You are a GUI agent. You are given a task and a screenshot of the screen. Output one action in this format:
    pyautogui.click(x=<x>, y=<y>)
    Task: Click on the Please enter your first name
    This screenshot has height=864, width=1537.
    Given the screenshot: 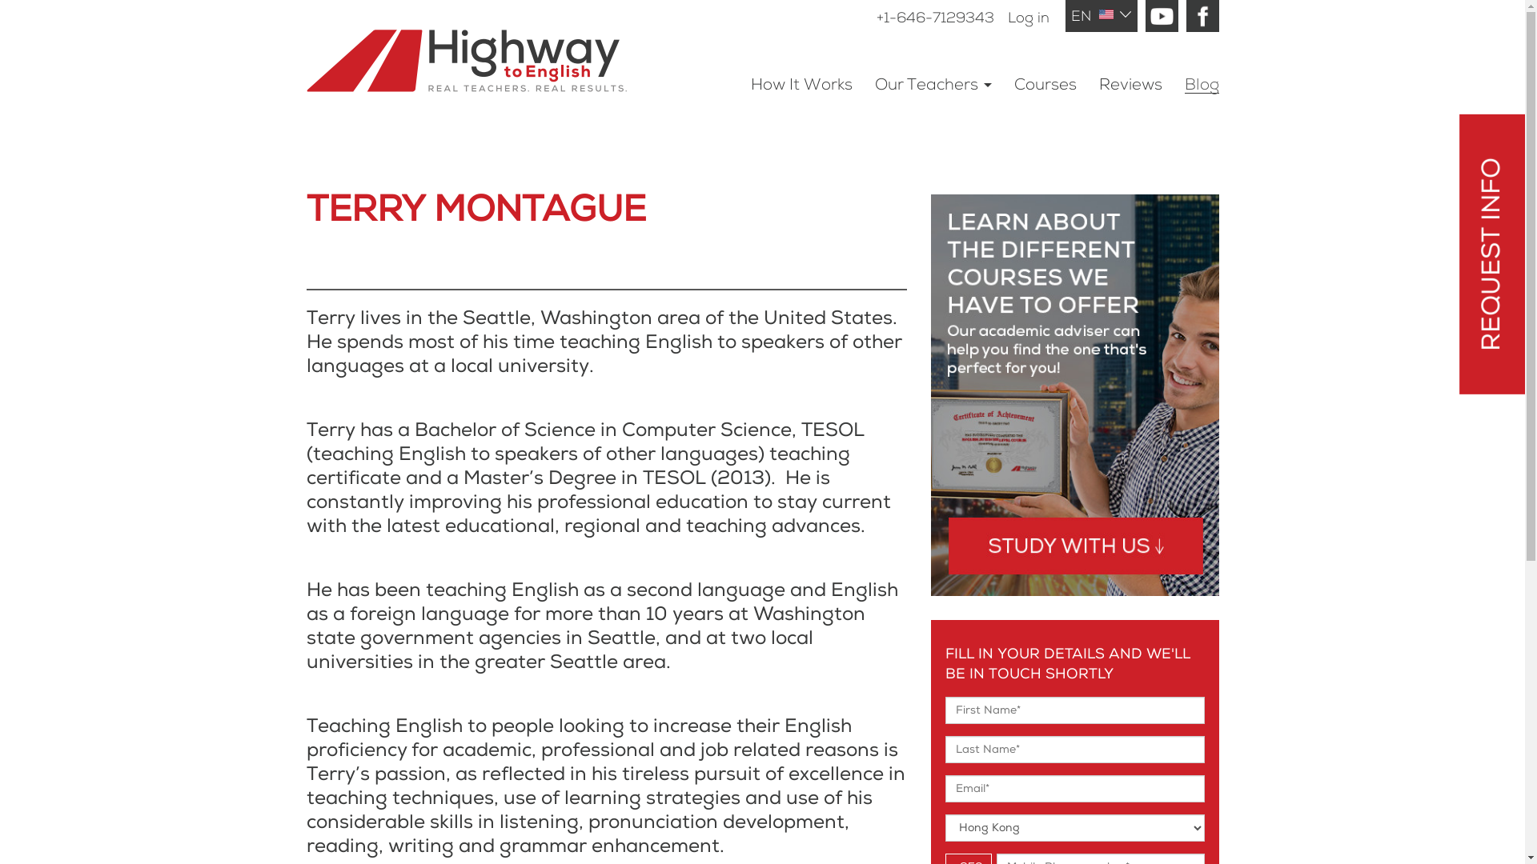 What is the action you would take?
    pyautogui.click(x=1074, y=710)
    